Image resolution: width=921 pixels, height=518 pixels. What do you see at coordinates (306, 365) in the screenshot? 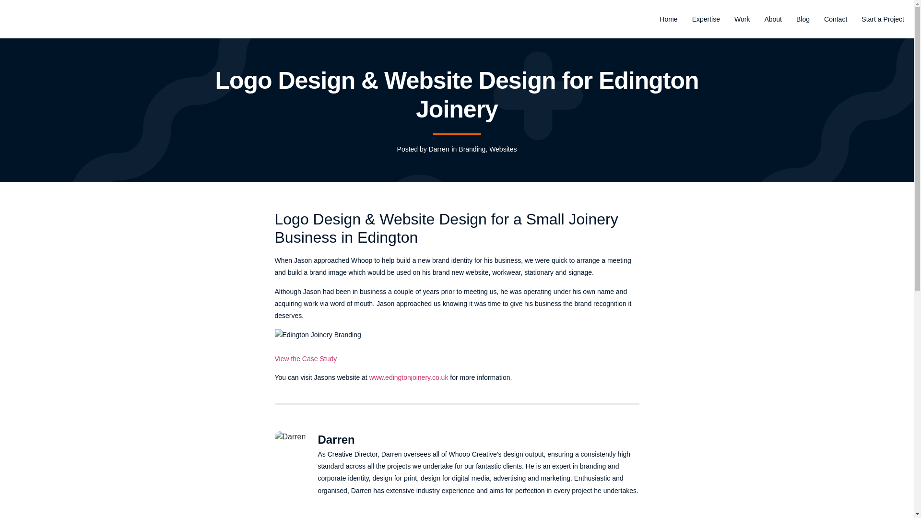
I see `View the Case Study` at bounding box center [306, 365].